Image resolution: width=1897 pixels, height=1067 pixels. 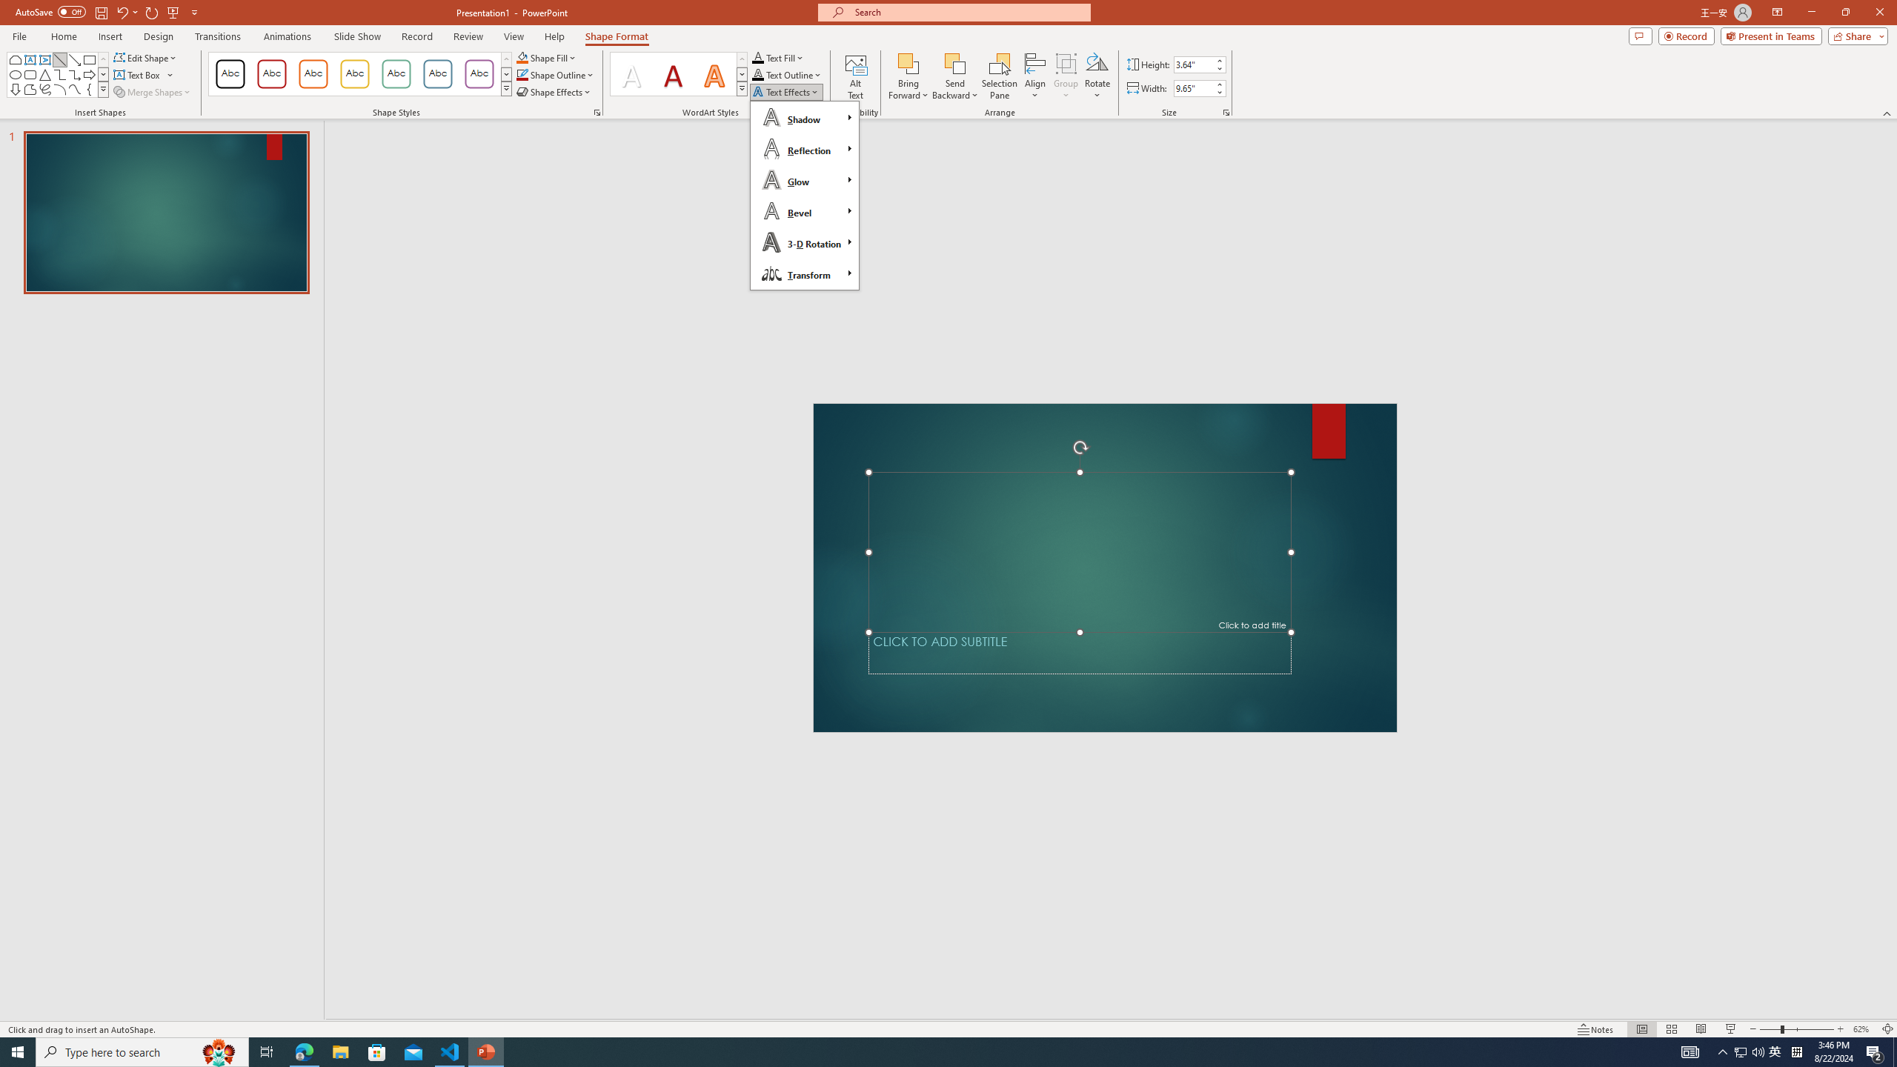 I want to click on Text Outline, so click(x=787, y=74).